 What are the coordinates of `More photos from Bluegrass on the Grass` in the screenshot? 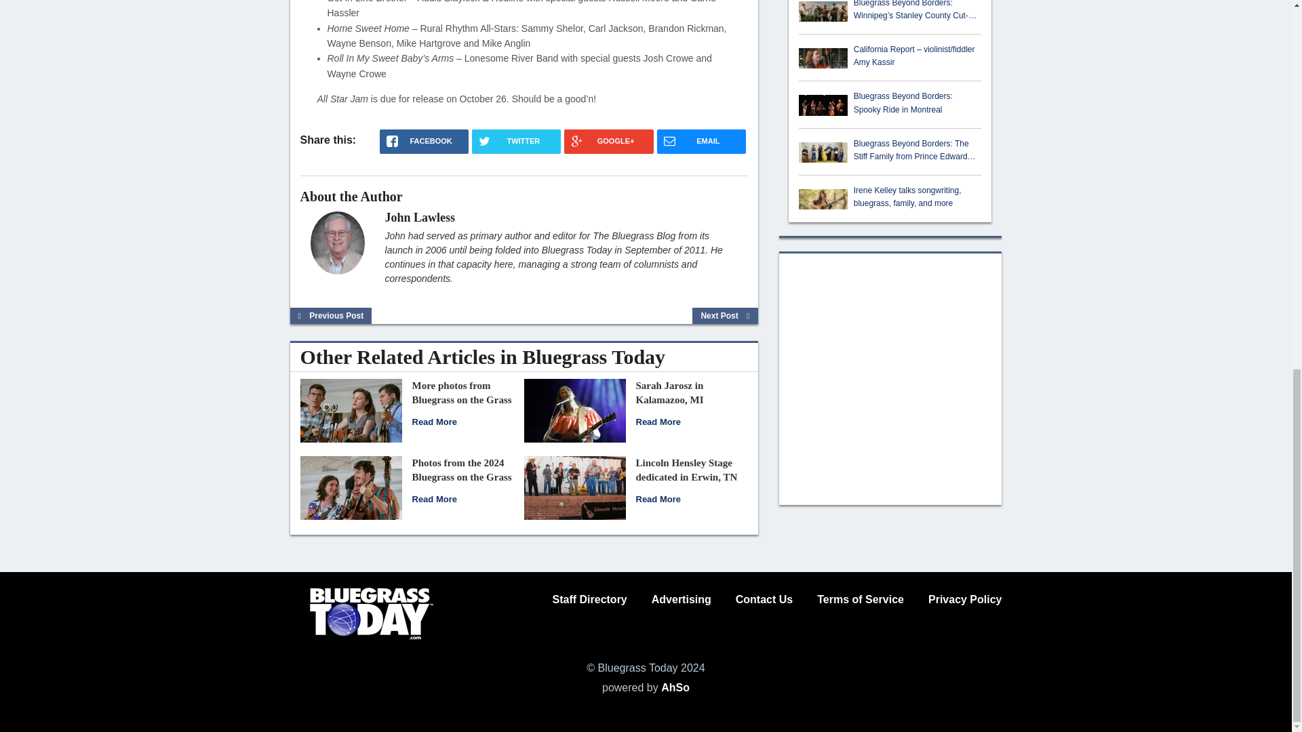 It's located at (462, 392).